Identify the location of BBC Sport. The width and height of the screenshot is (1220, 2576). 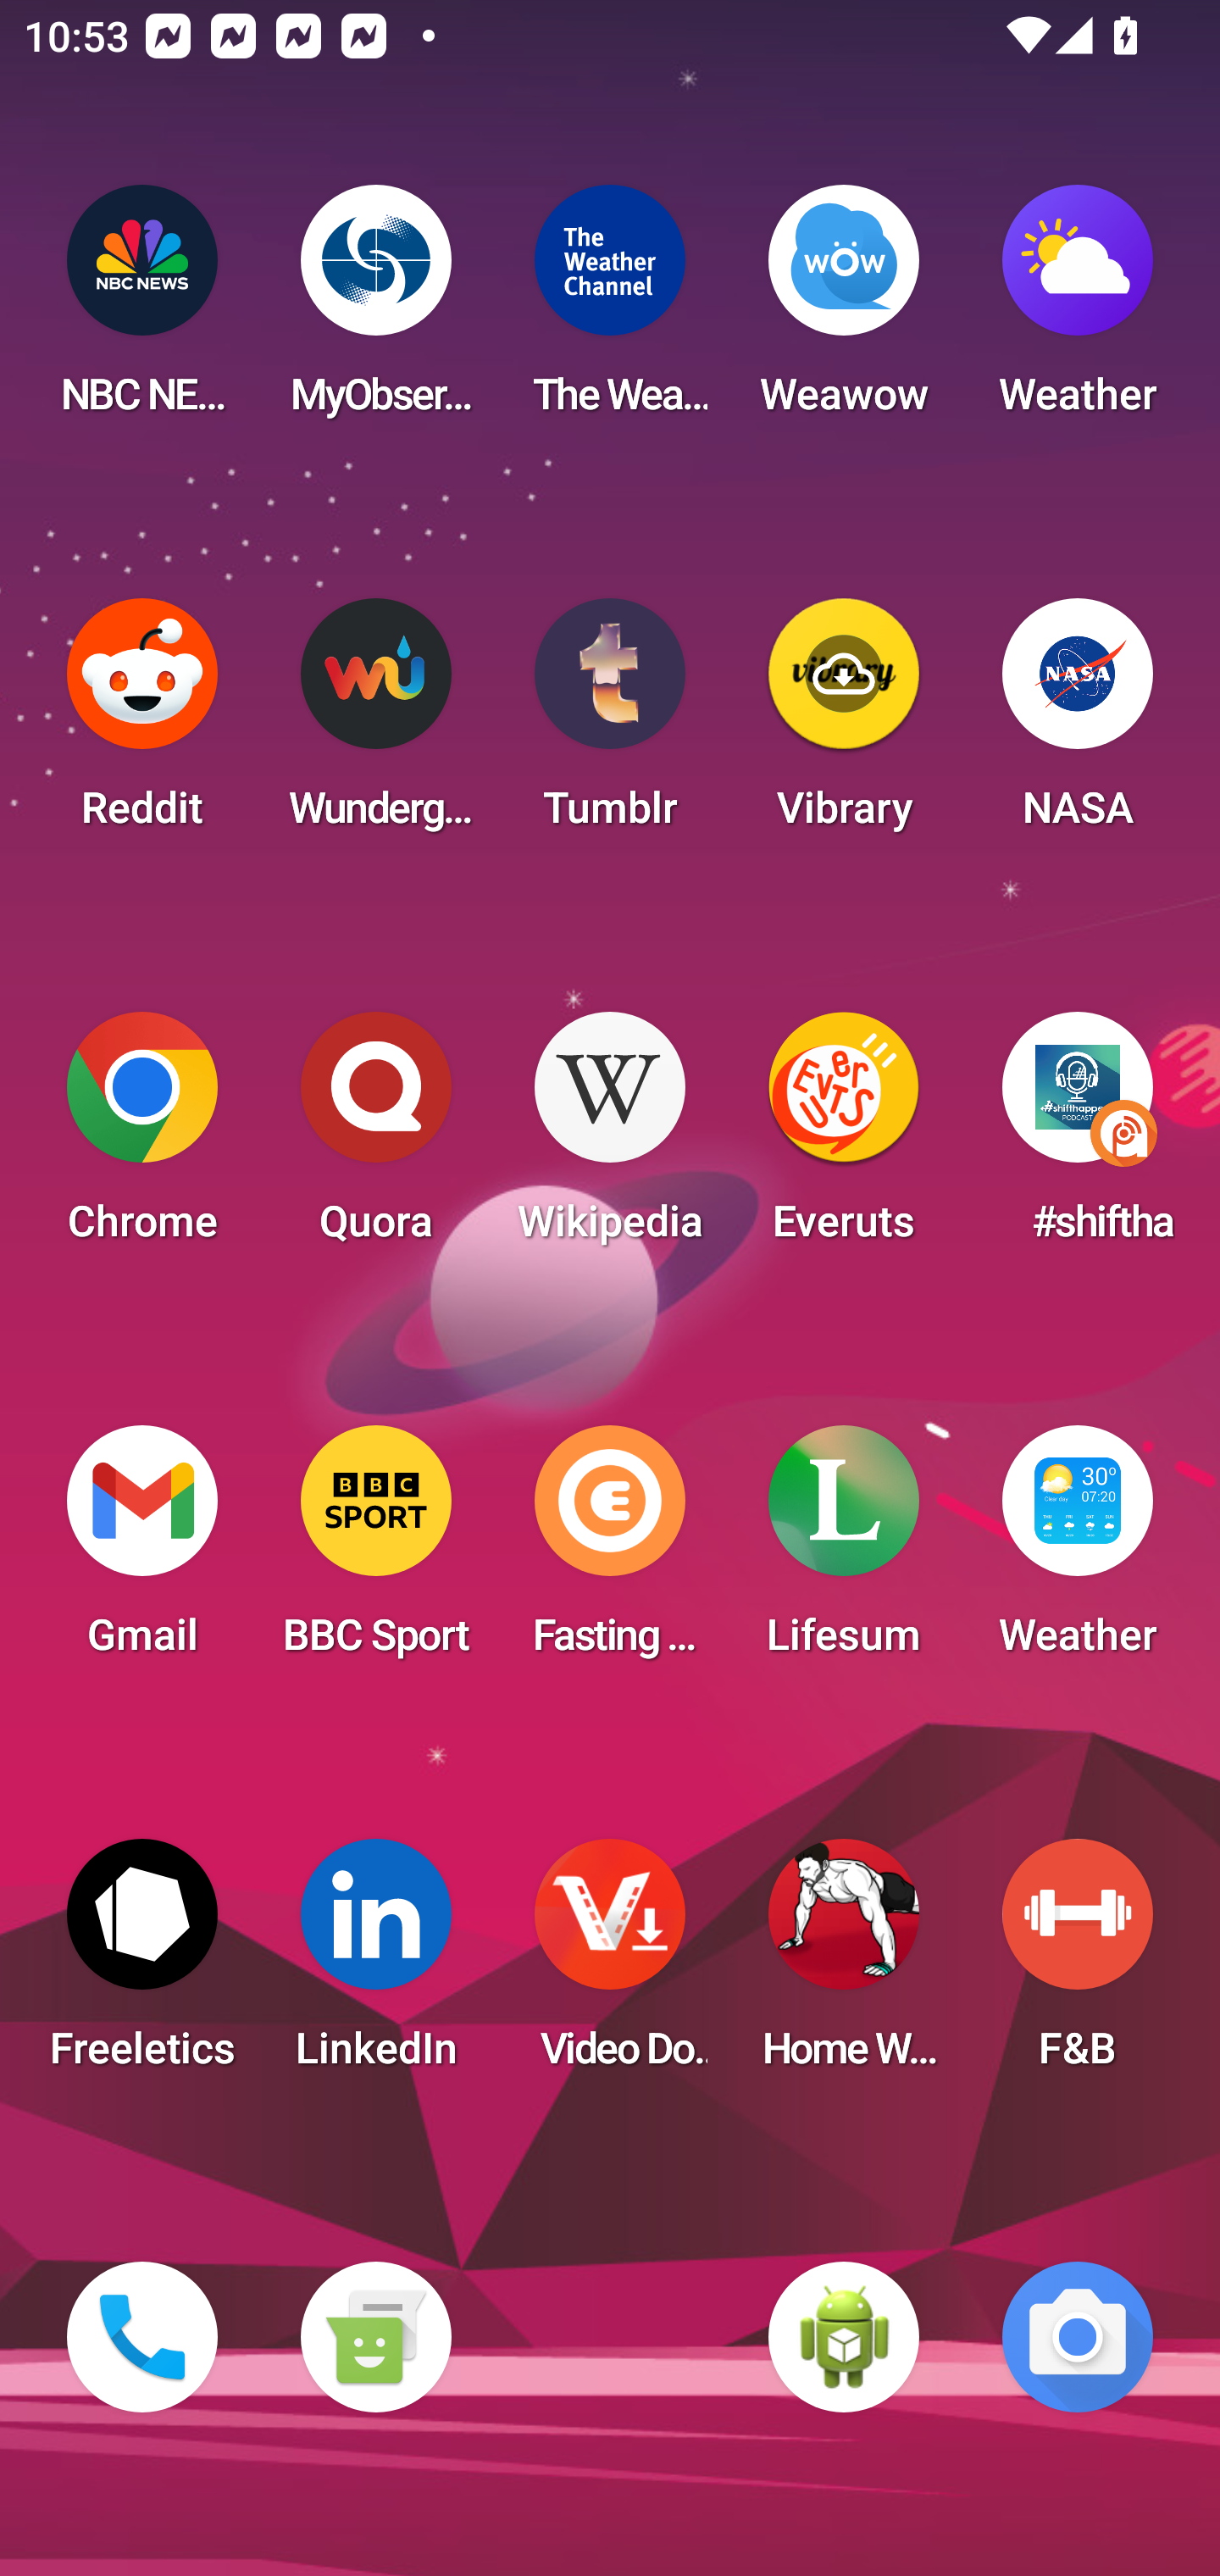
(375, 1551).